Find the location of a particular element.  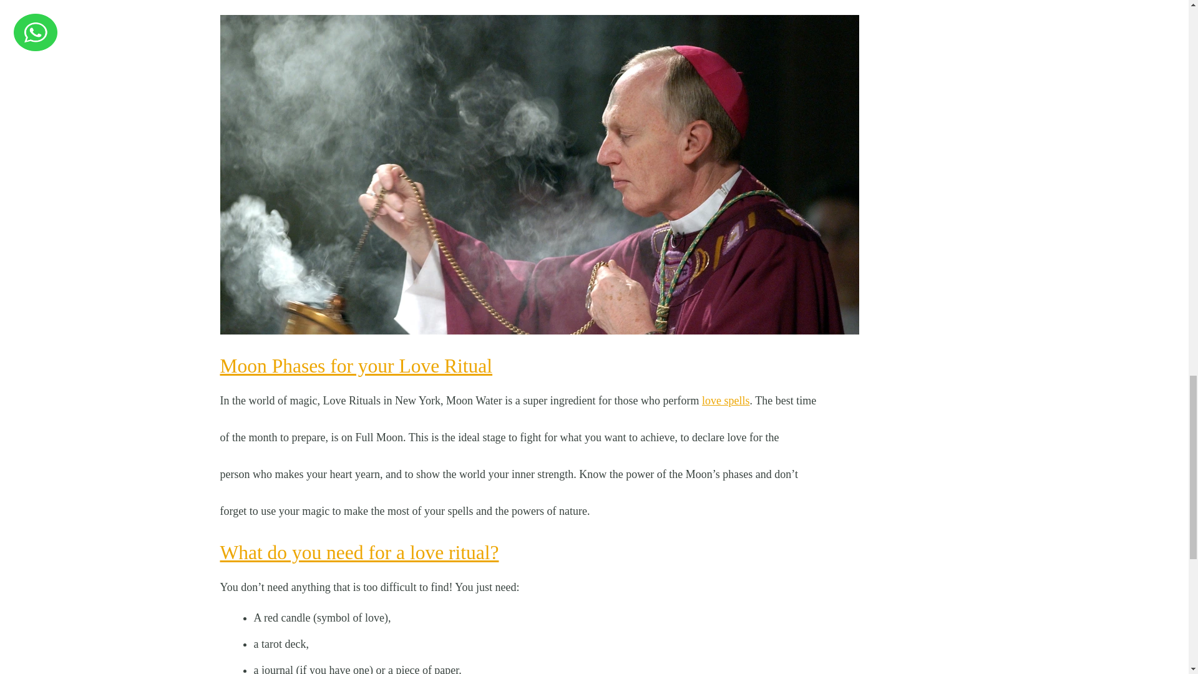

What do you need for a love ritual? is located at coordinates (358, 552).